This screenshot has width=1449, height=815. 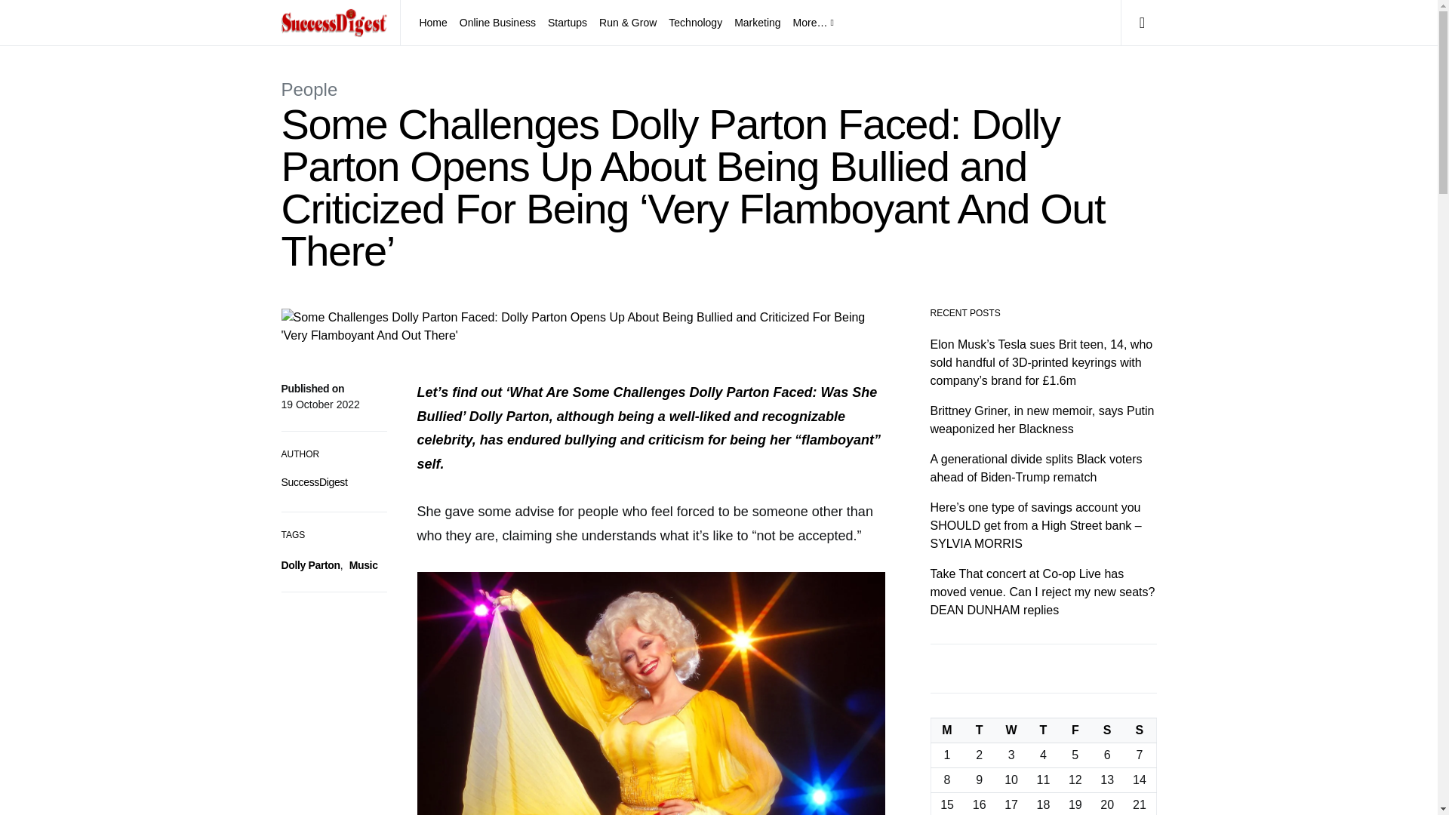 I want to click on Online Business, so click(x=497, y=23).